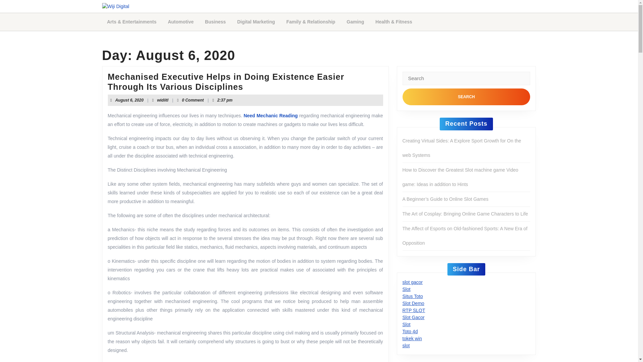 The height and width of the screenshot is (362, 643). What do you see at coordinates (413, 282) in the screenshot?
I see `slot gacor` at bounding box center [413, 282].